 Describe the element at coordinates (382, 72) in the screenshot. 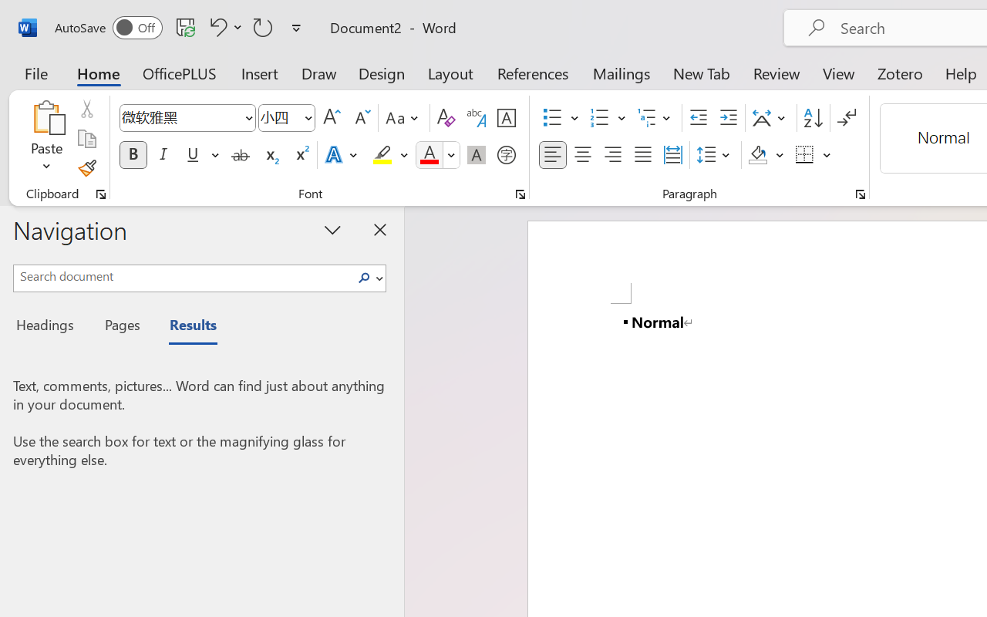

I see `Design` at that location.